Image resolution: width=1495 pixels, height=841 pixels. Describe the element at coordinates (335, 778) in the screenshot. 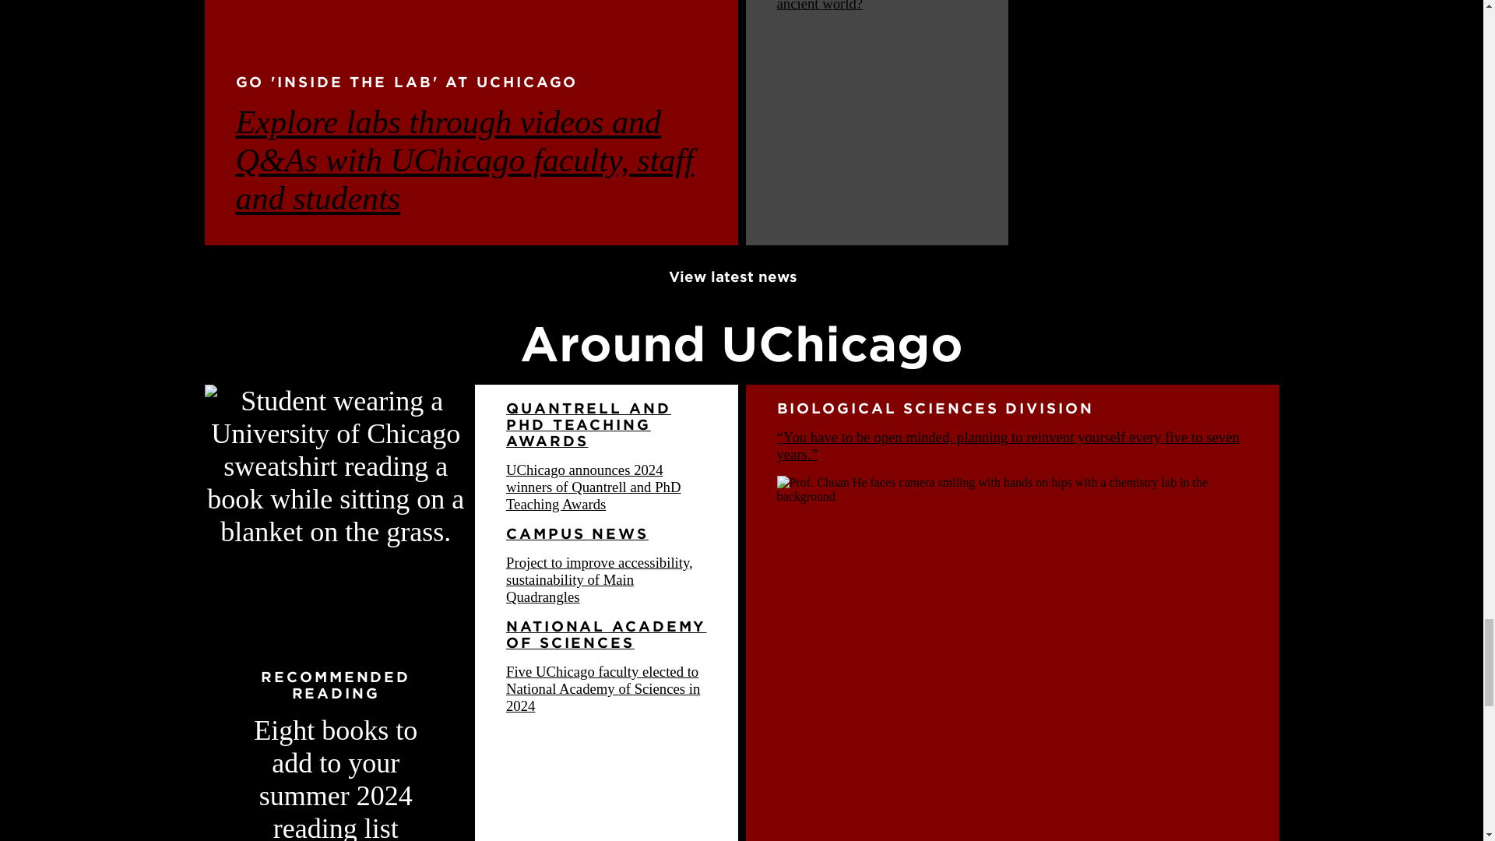

I see `Eight books to add to your summer 2024 reading list` at that location.